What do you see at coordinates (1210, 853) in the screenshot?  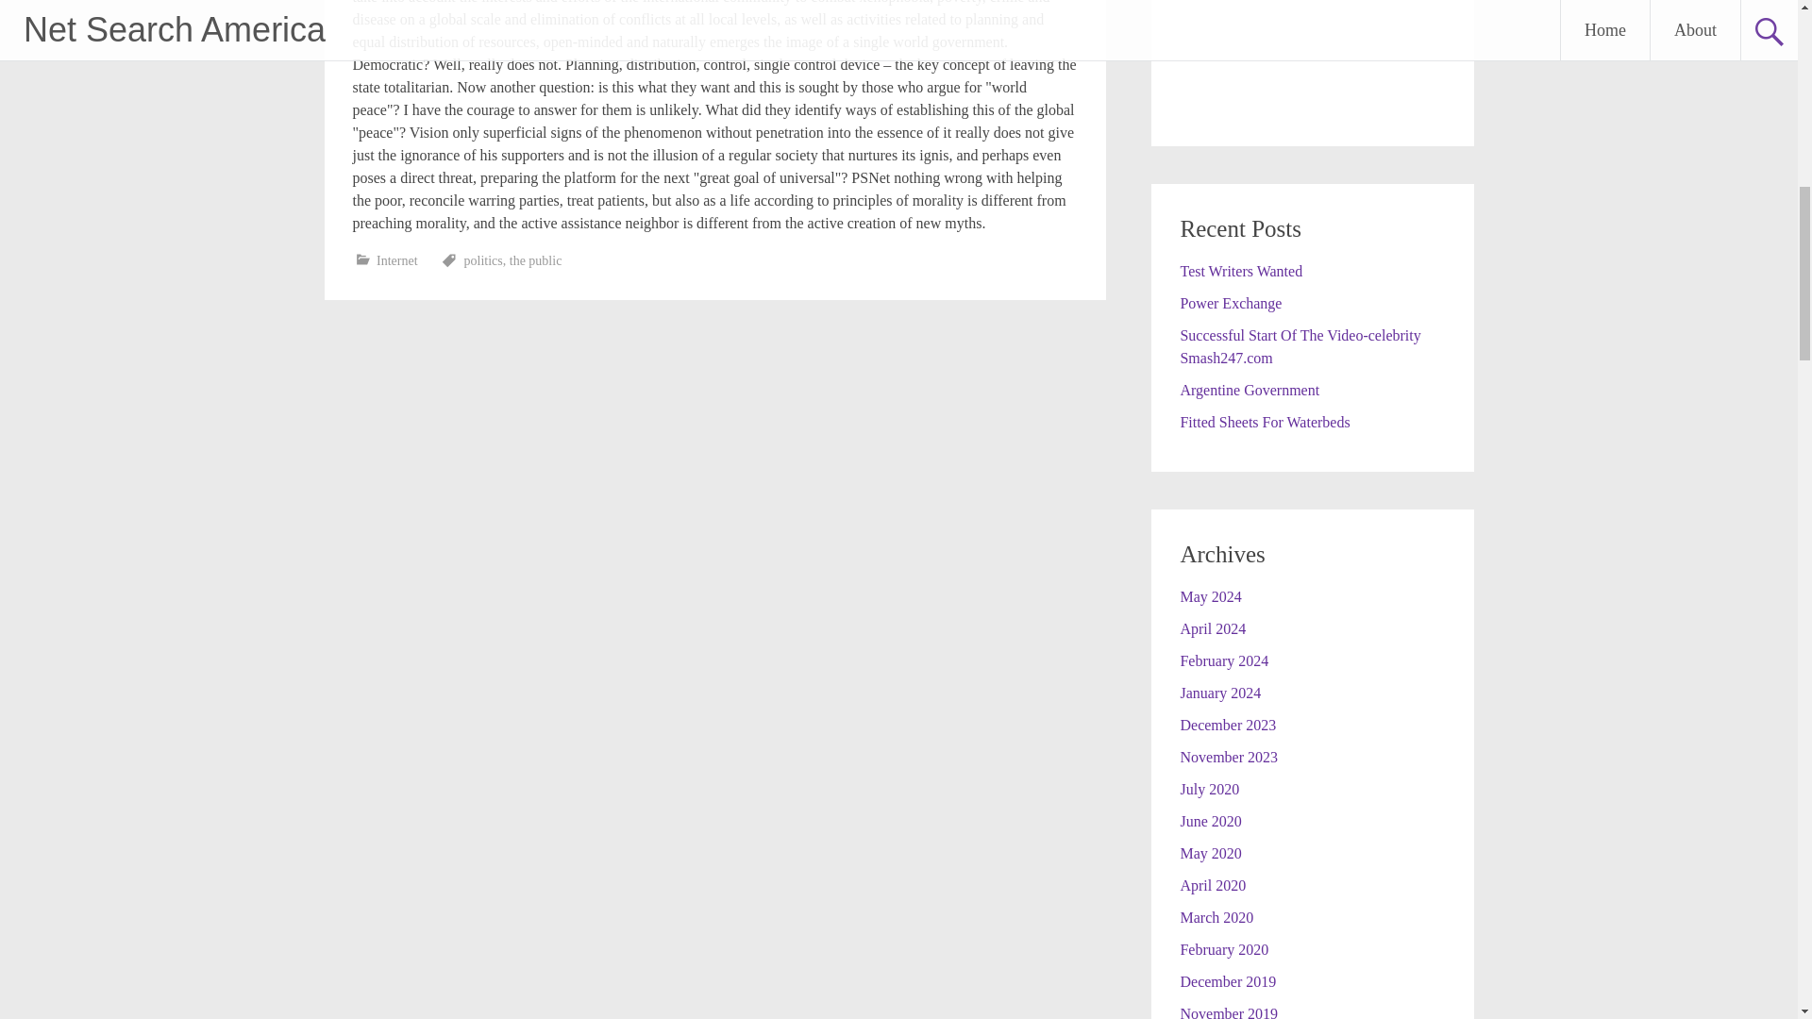 I see `May 2020` at bounding box center [1210, 853].